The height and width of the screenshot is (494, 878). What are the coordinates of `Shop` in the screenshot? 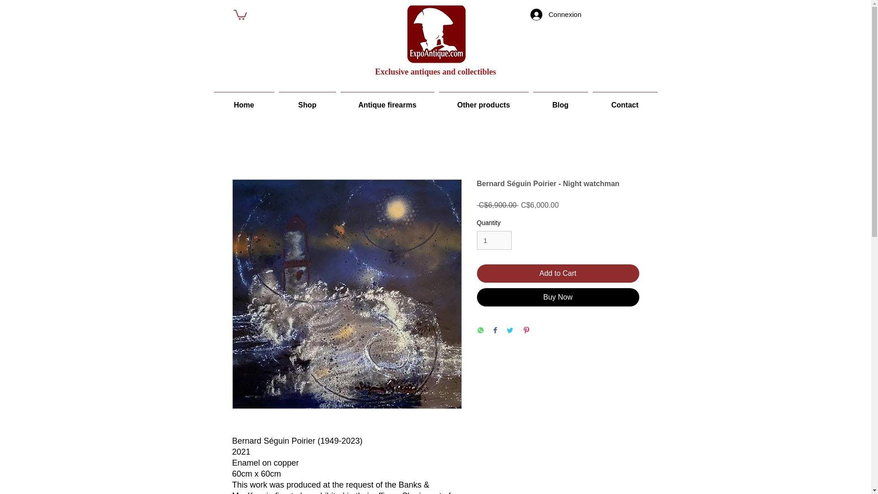 It's located at (307, 100).